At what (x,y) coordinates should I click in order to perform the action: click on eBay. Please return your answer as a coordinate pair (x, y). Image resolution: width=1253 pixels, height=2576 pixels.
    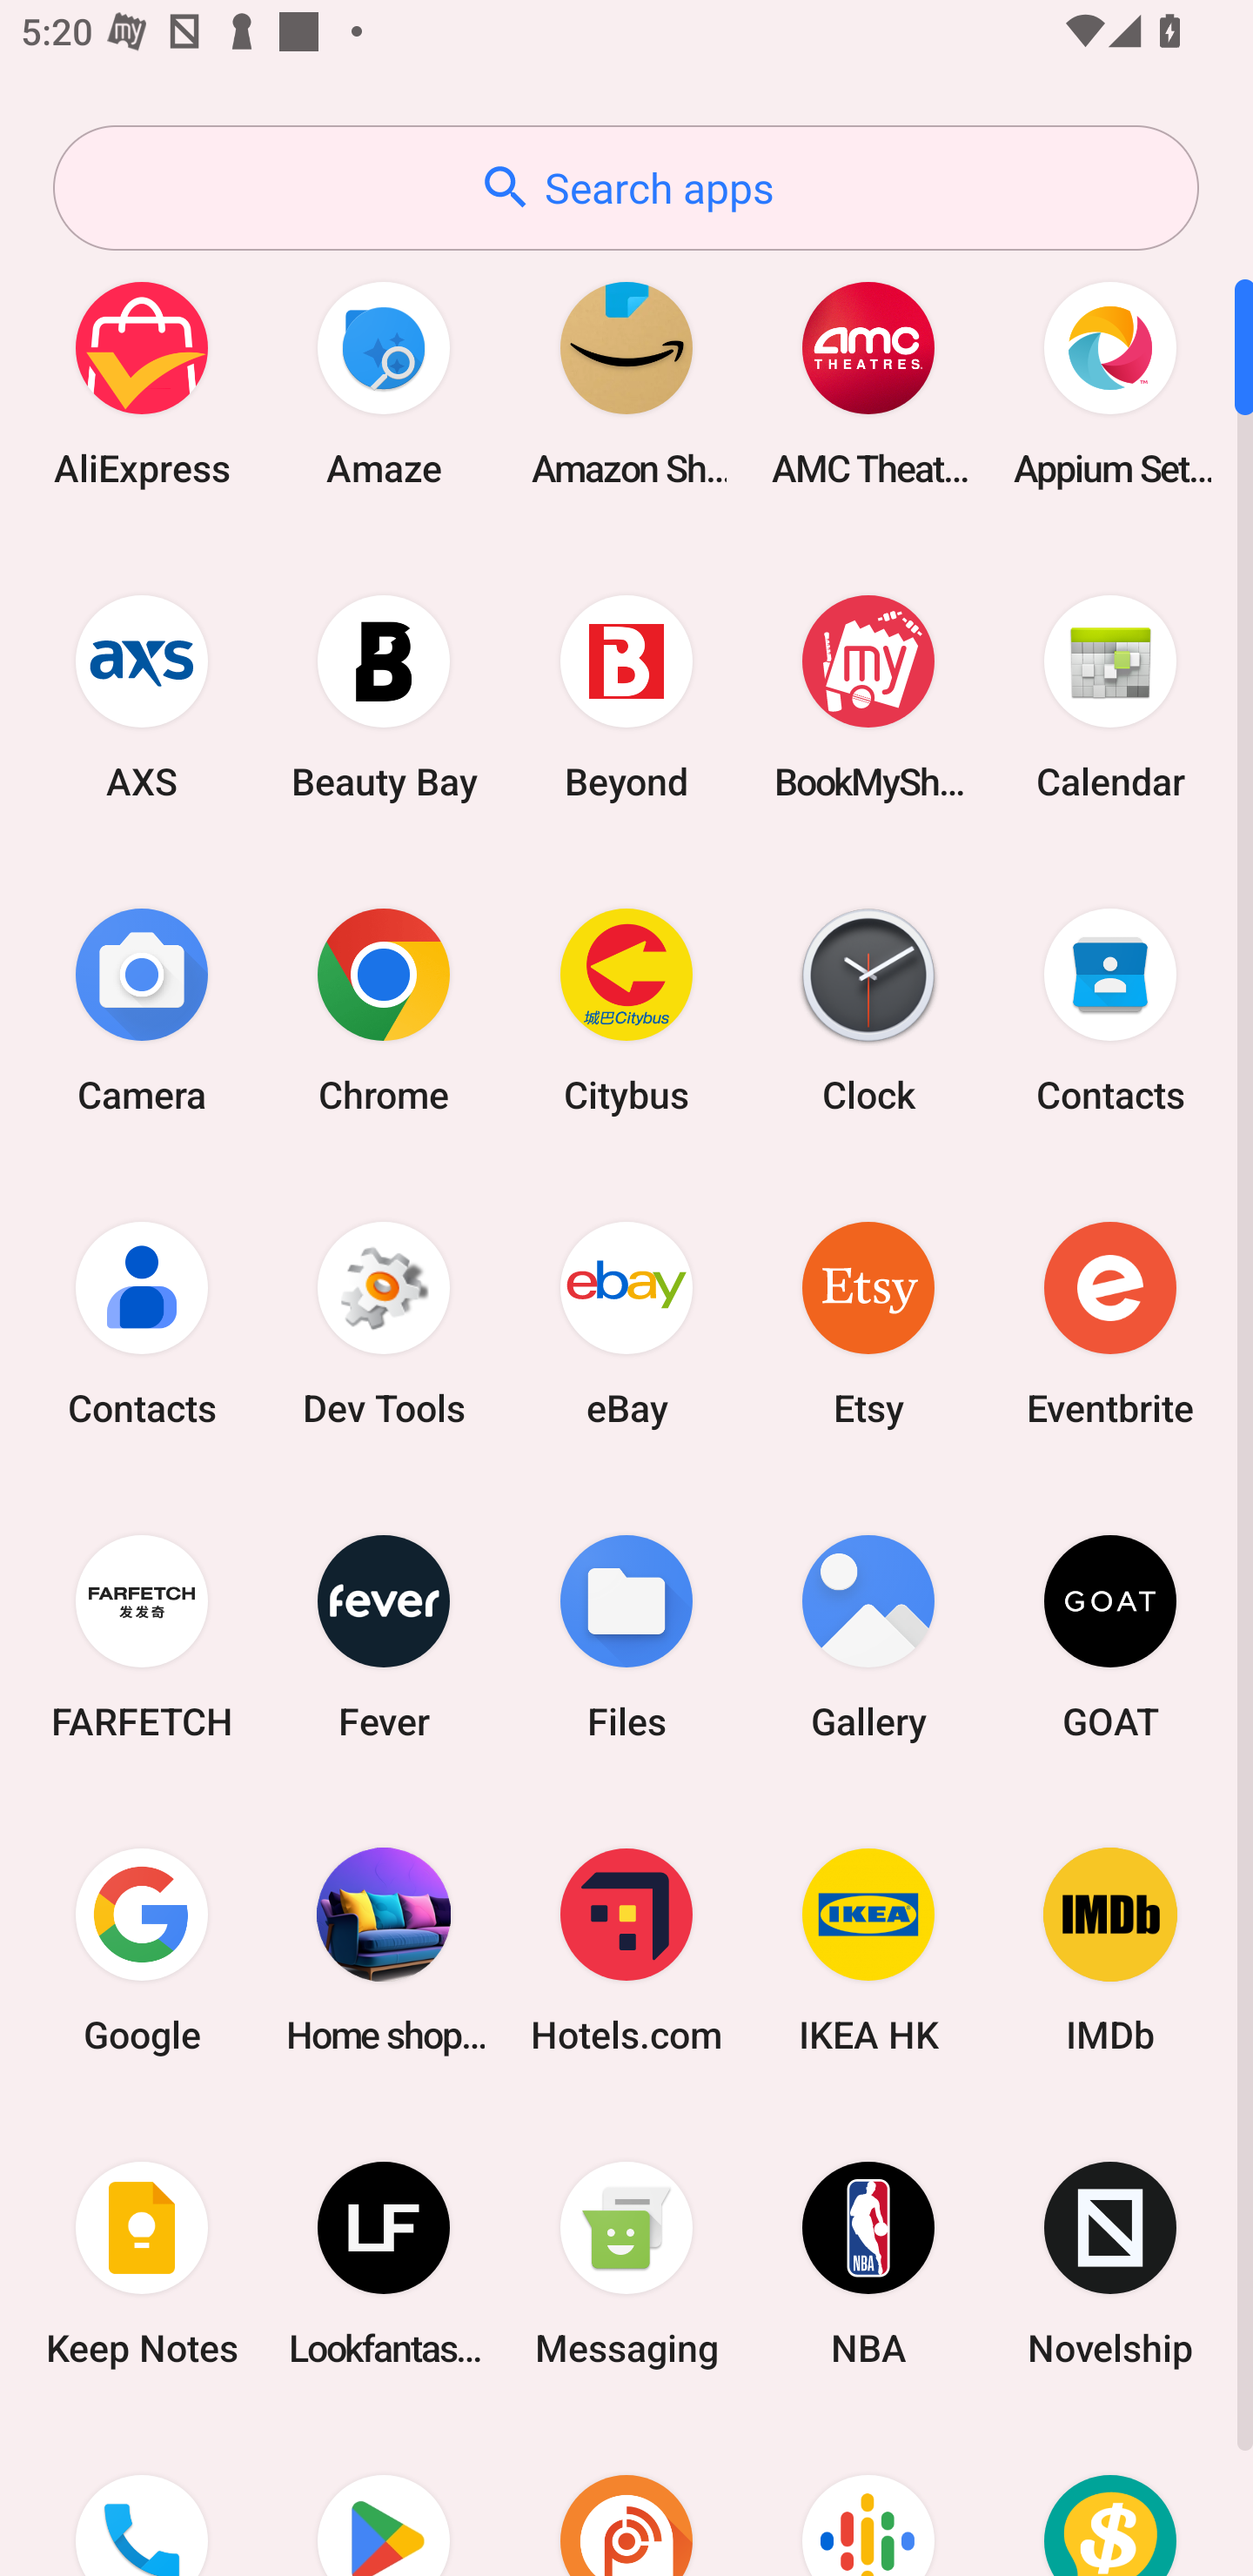
    Looking at the image, I should click on (626, 1323).